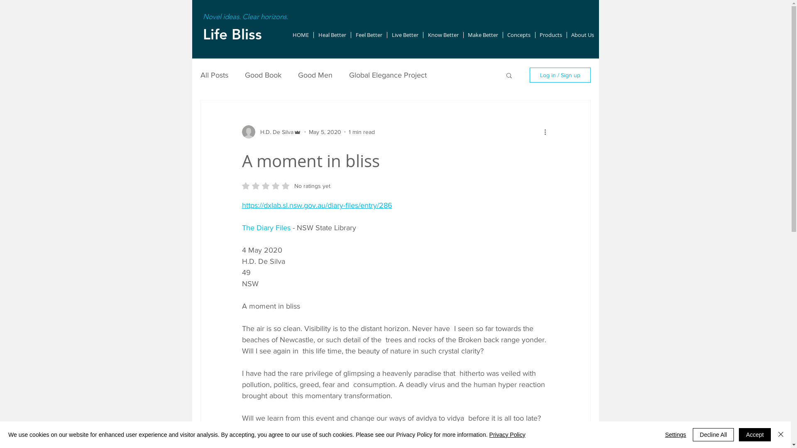 The height and width of the screenshot is (448, 797). Describe the element at coordinates (214, 75) in the screenshot. I see `All Posts` at that location.